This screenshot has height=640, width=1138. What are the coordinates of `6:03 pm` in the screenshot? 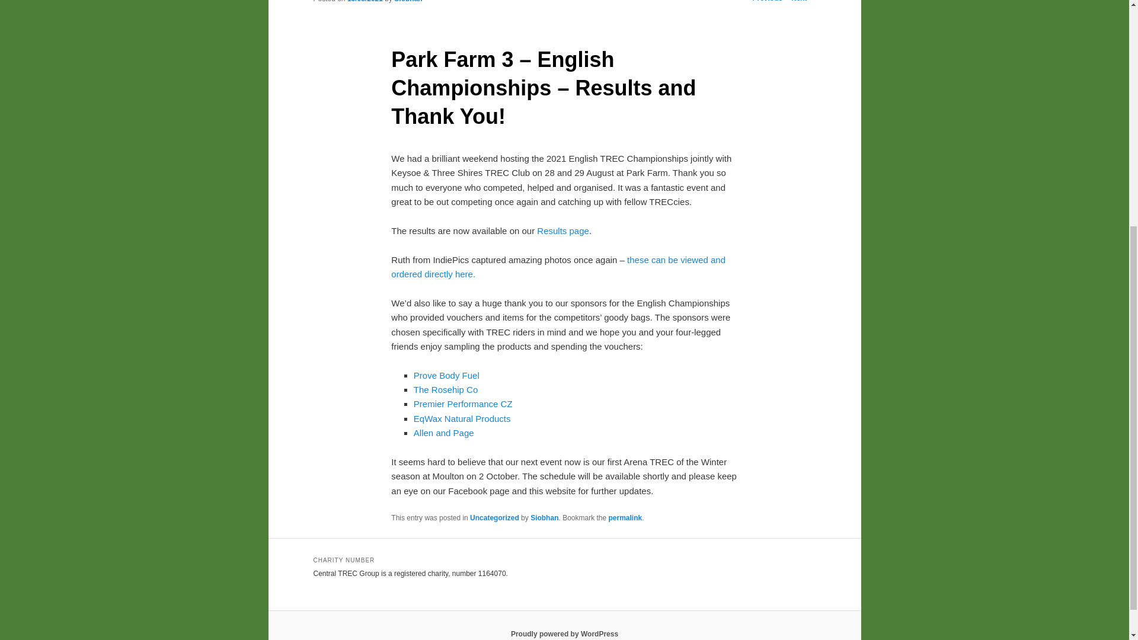 It's located at (365, 1).